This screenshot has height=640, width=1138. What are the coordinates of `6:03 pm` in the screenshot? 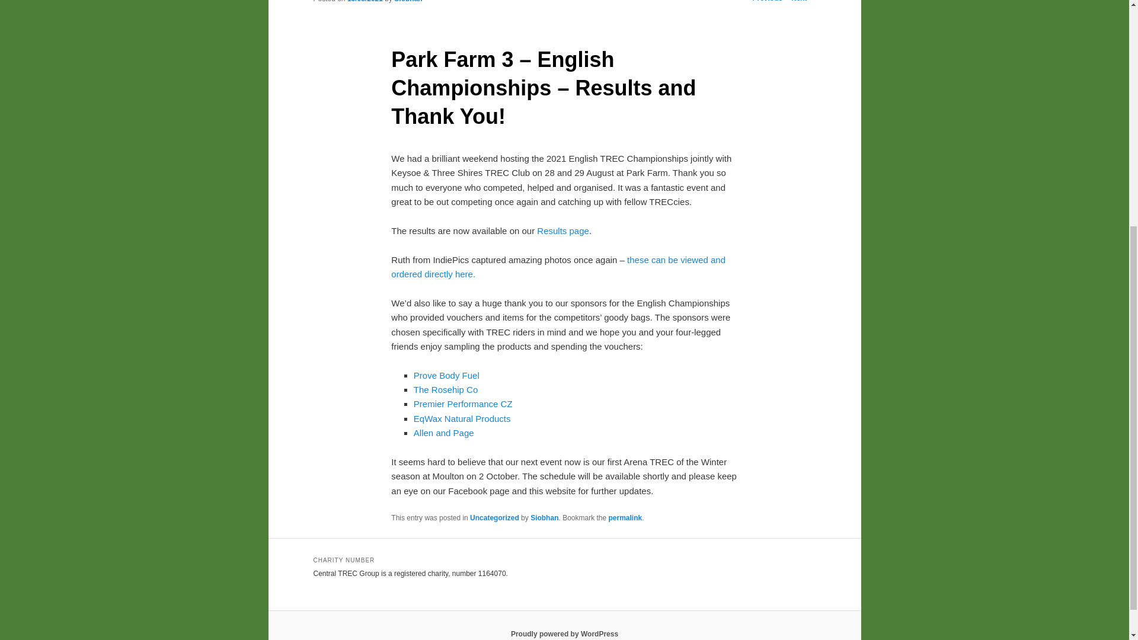 It's located at (365, 1).